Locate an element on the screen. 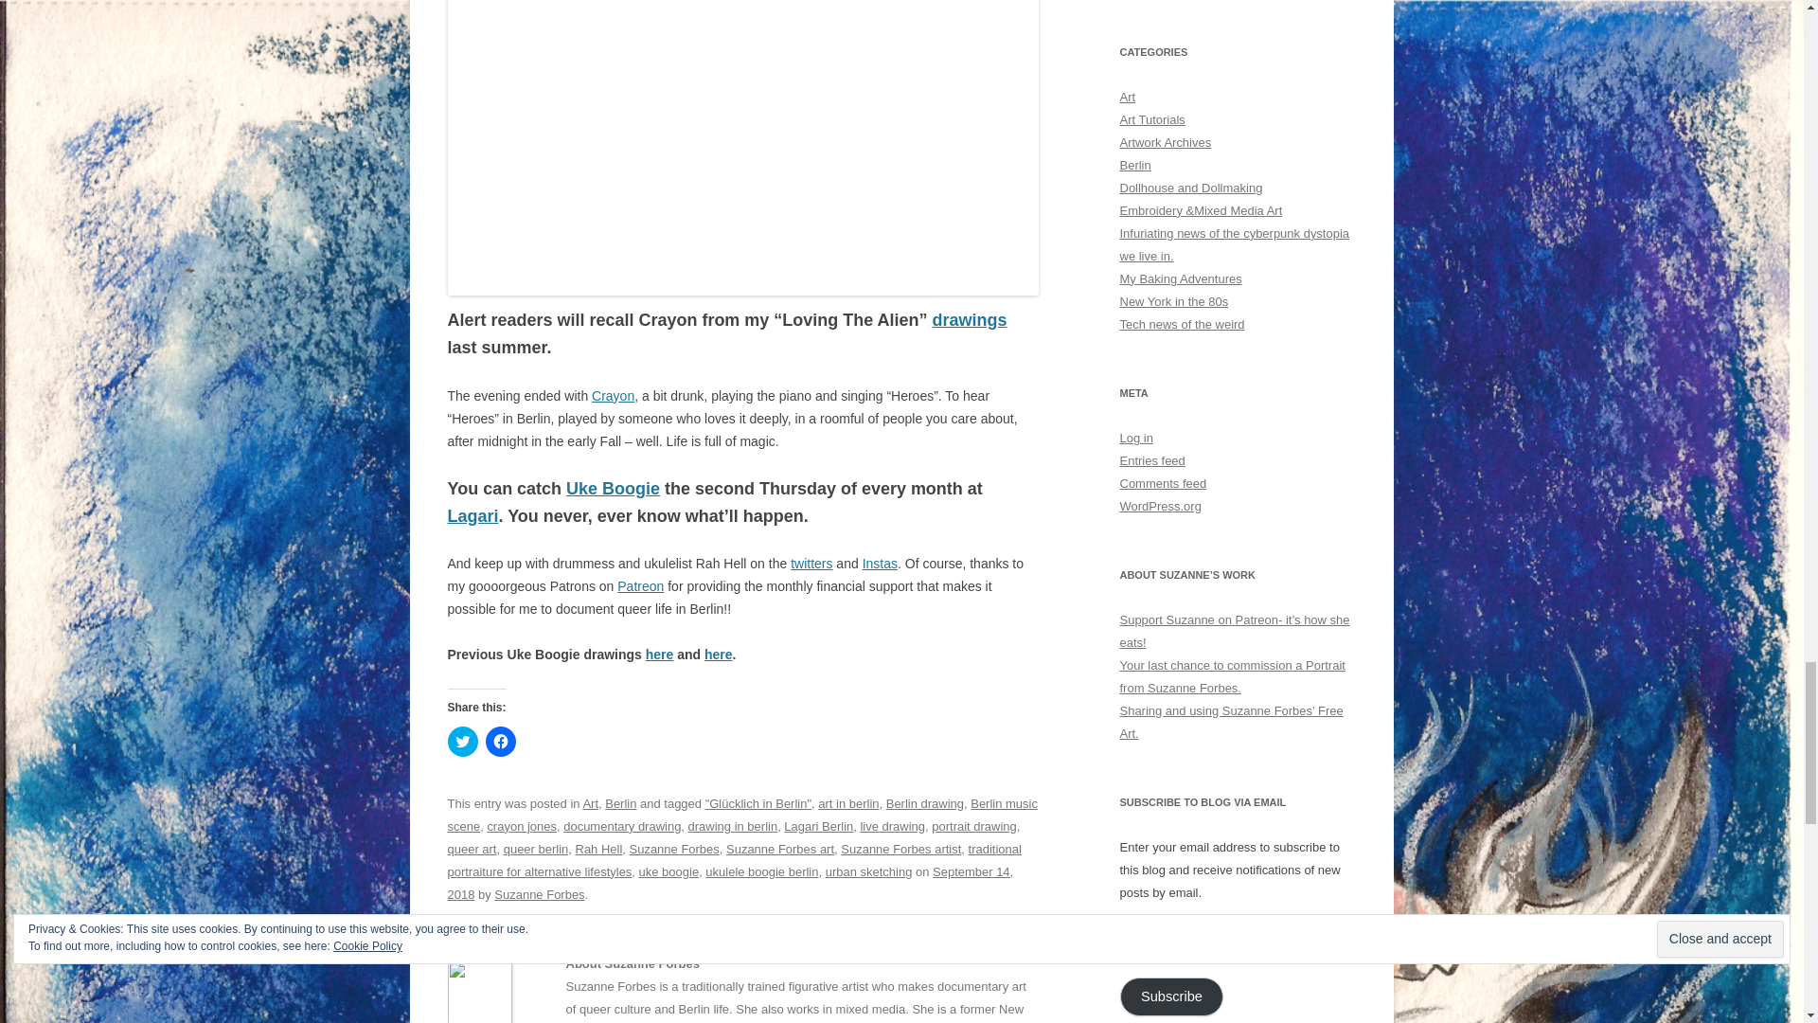 The width and height of the screenshot is (1818, 1023). Instas is located at coordinates (880, 563).